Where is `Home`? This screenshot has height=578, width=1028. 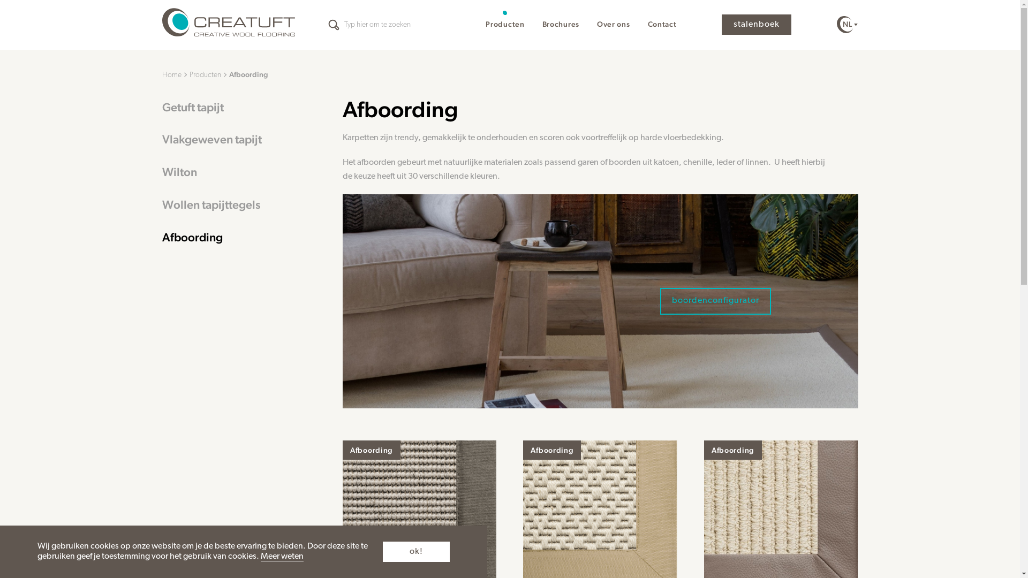
Home is located at coordinates (175, 75).